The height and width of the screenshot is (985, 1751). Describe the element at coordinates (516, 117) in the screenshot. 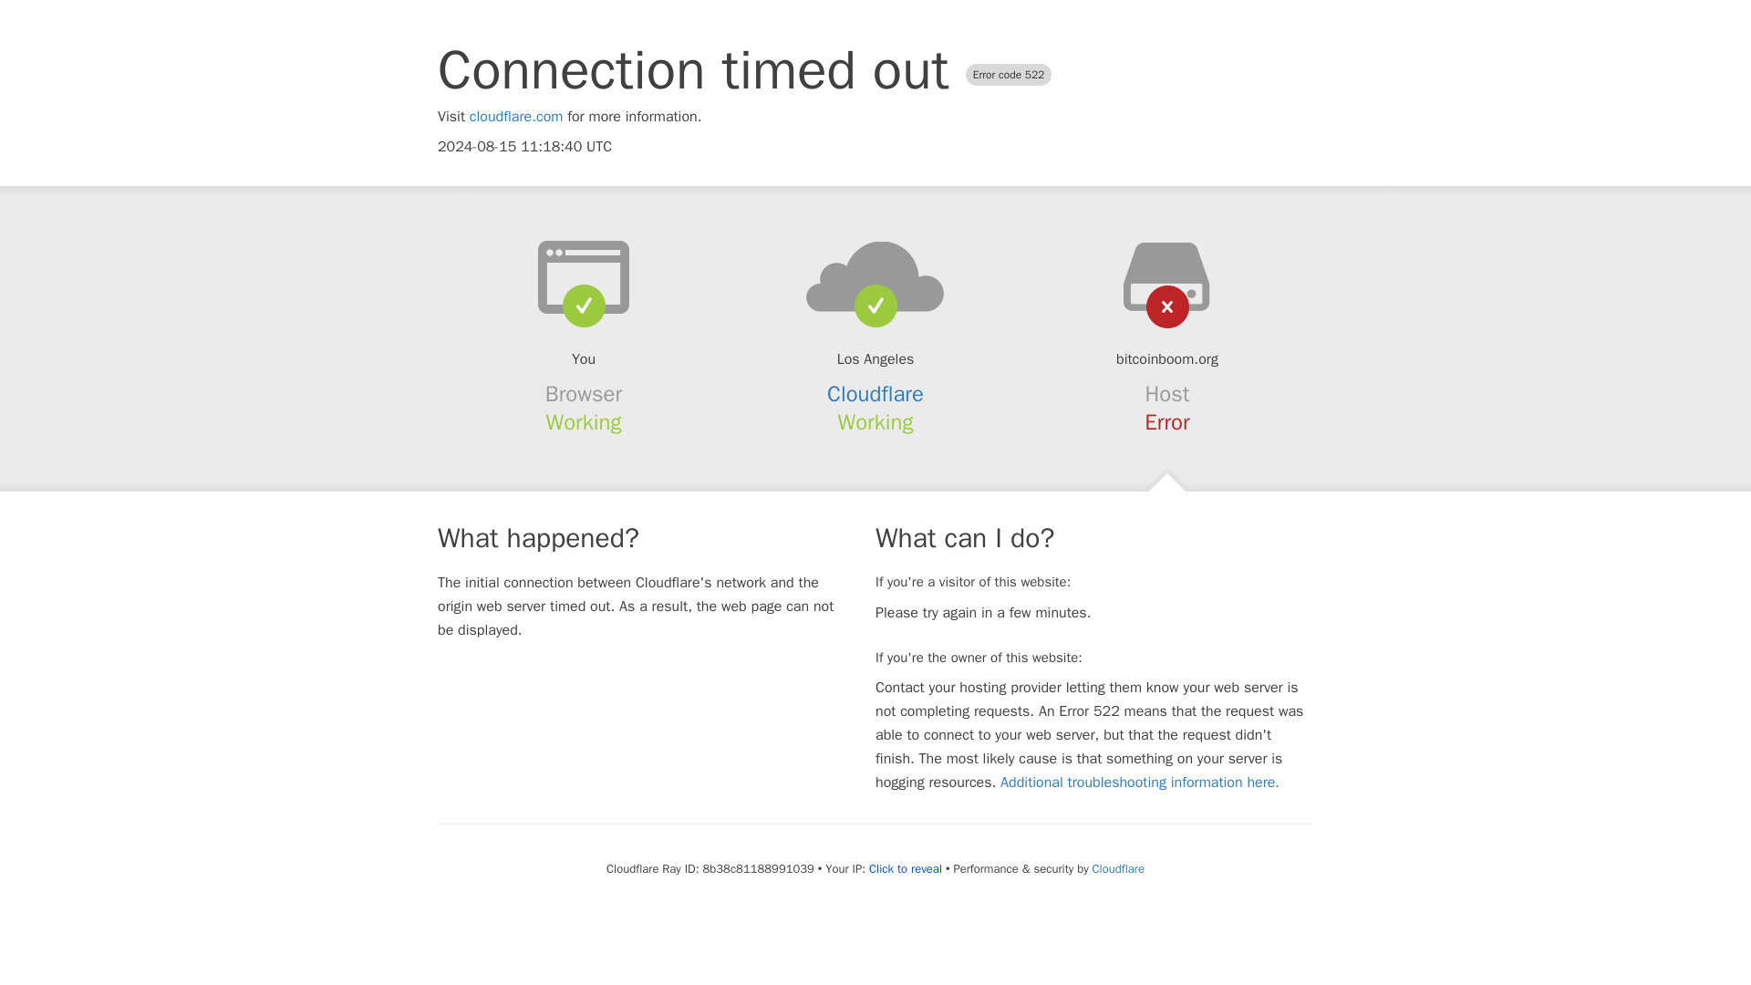

I see `cloudflare.com` at that location.